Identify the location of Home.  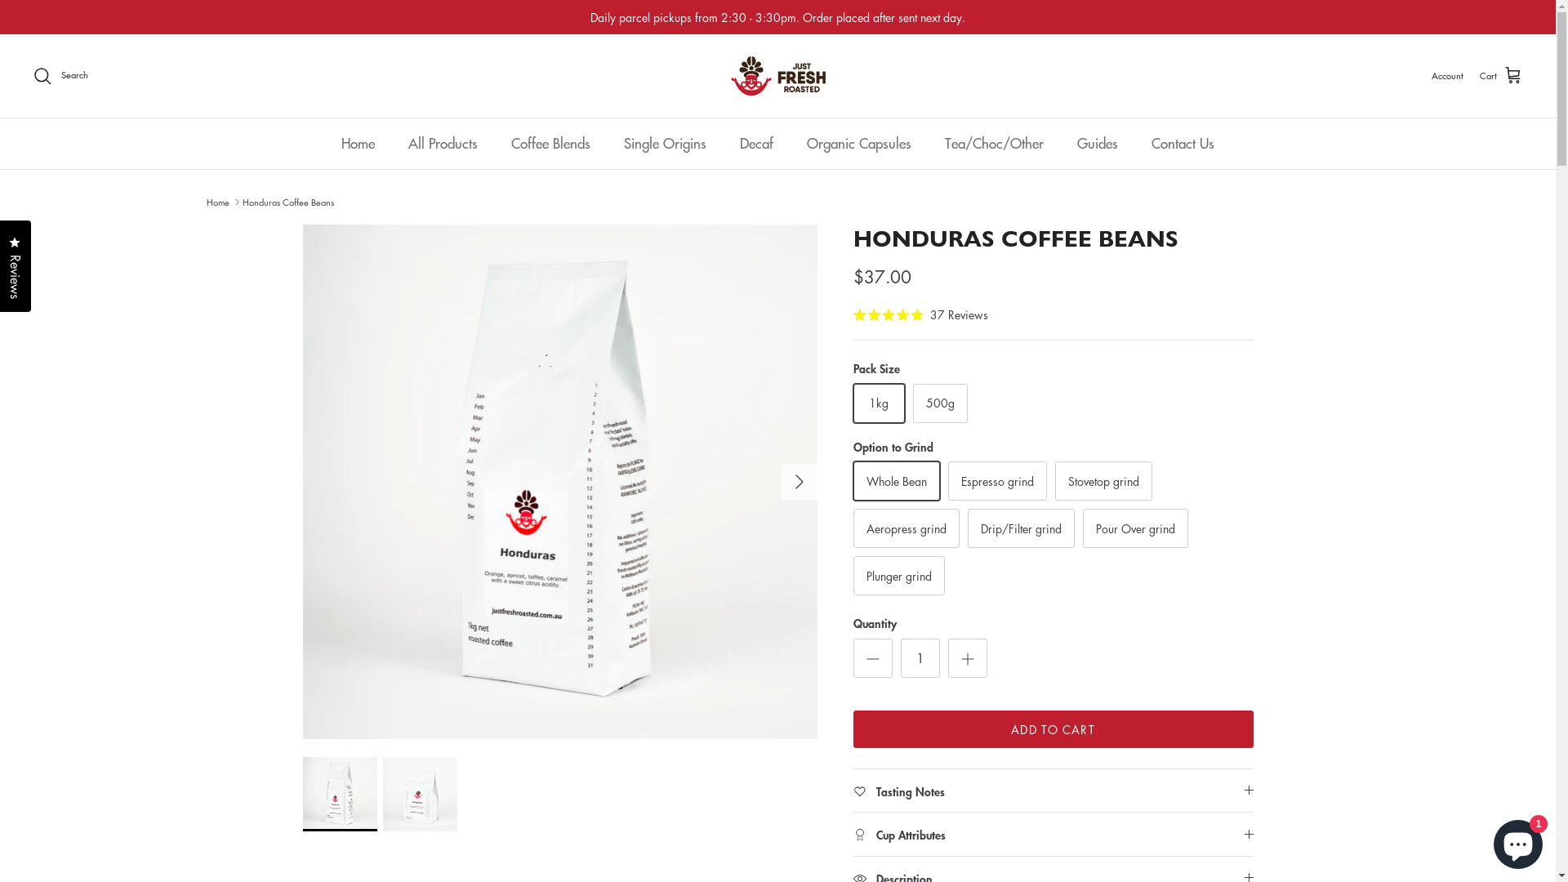
(358, 144).